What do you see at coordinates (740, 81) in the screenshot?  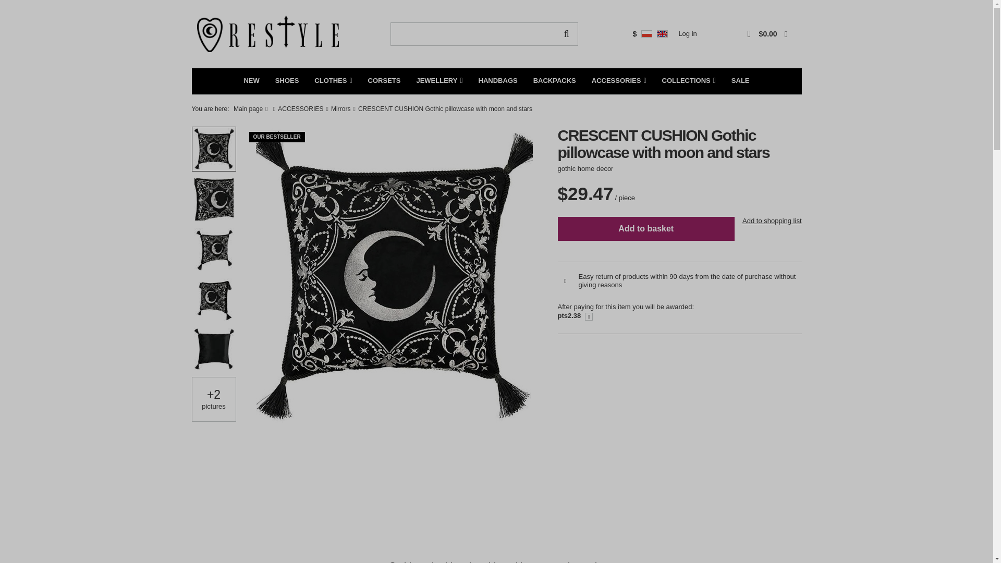 I see `SALE` at bounding box center [740, 81].